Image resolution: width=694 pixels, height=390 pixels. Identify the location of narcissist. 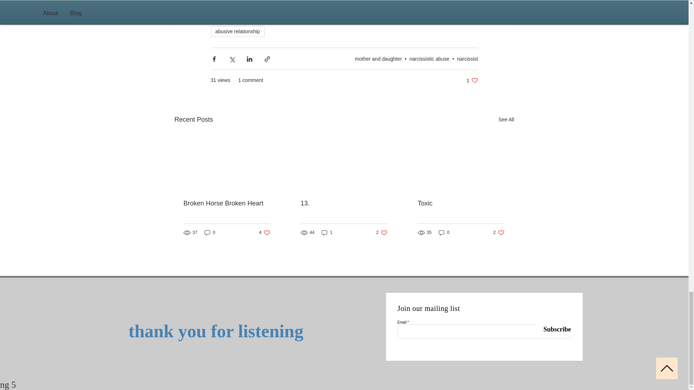
(453, 17).